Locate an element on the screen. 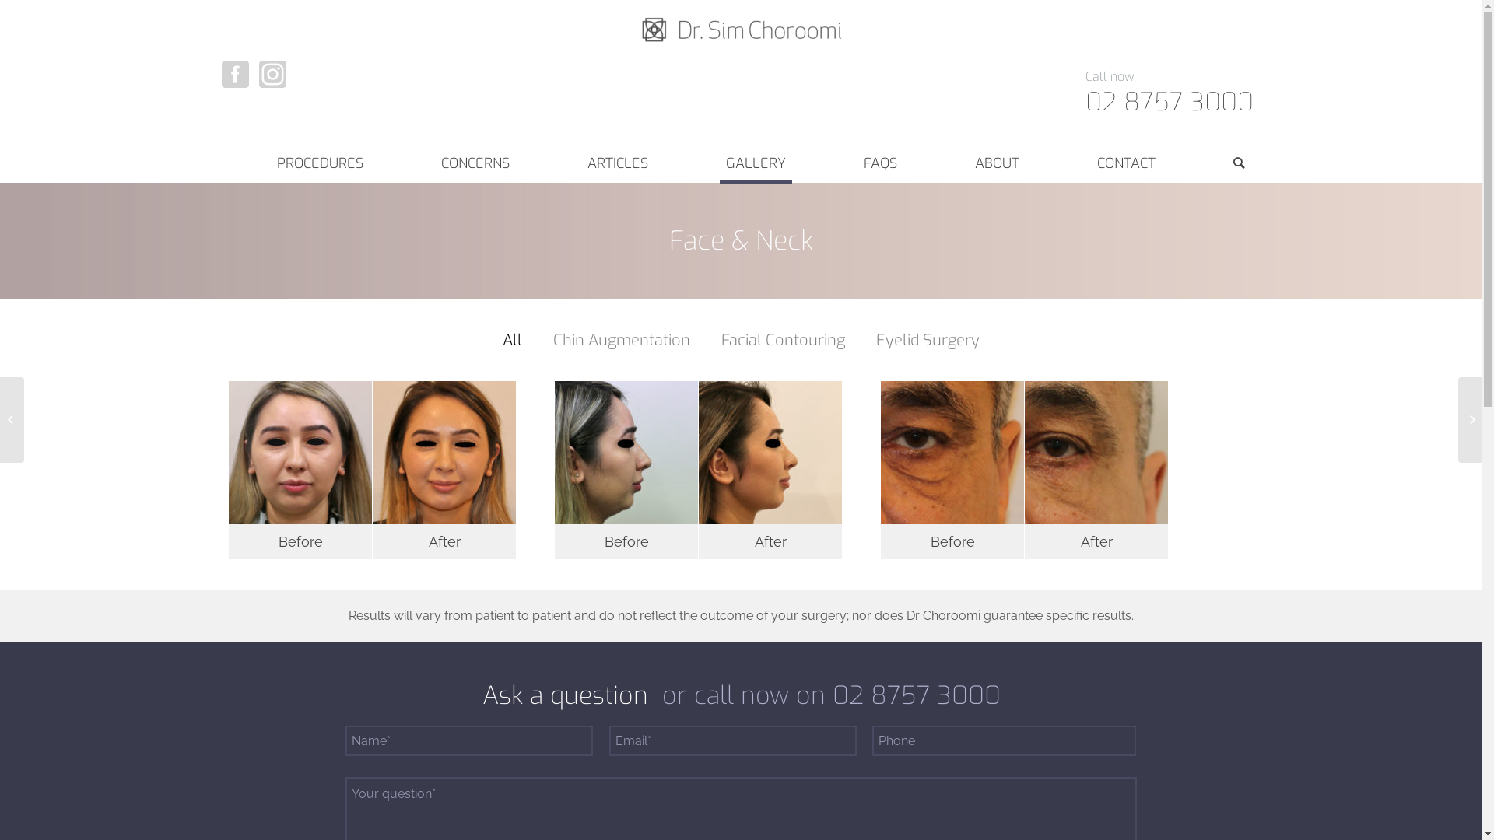 The width and height of the screenshot is (1494, 840). 02 8757 3000 is located at coordinates (917, 695).